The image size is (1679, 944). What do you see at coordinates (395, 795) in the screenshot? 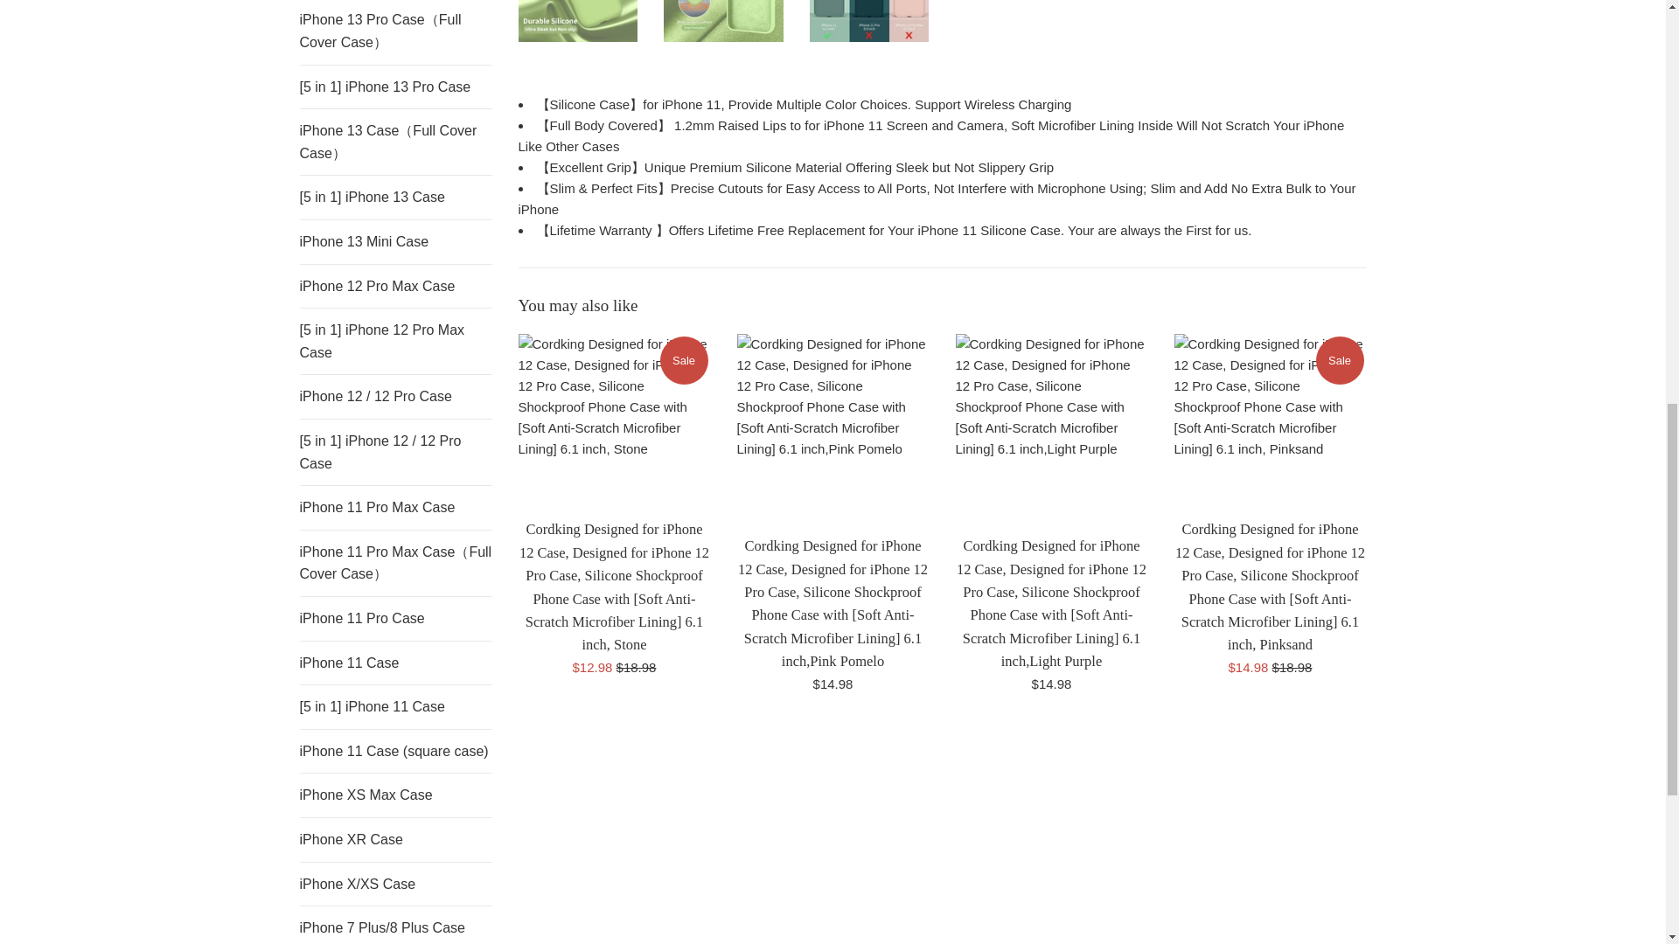
I see `iPhone XS Max Case` at bounding box center [395, 795].